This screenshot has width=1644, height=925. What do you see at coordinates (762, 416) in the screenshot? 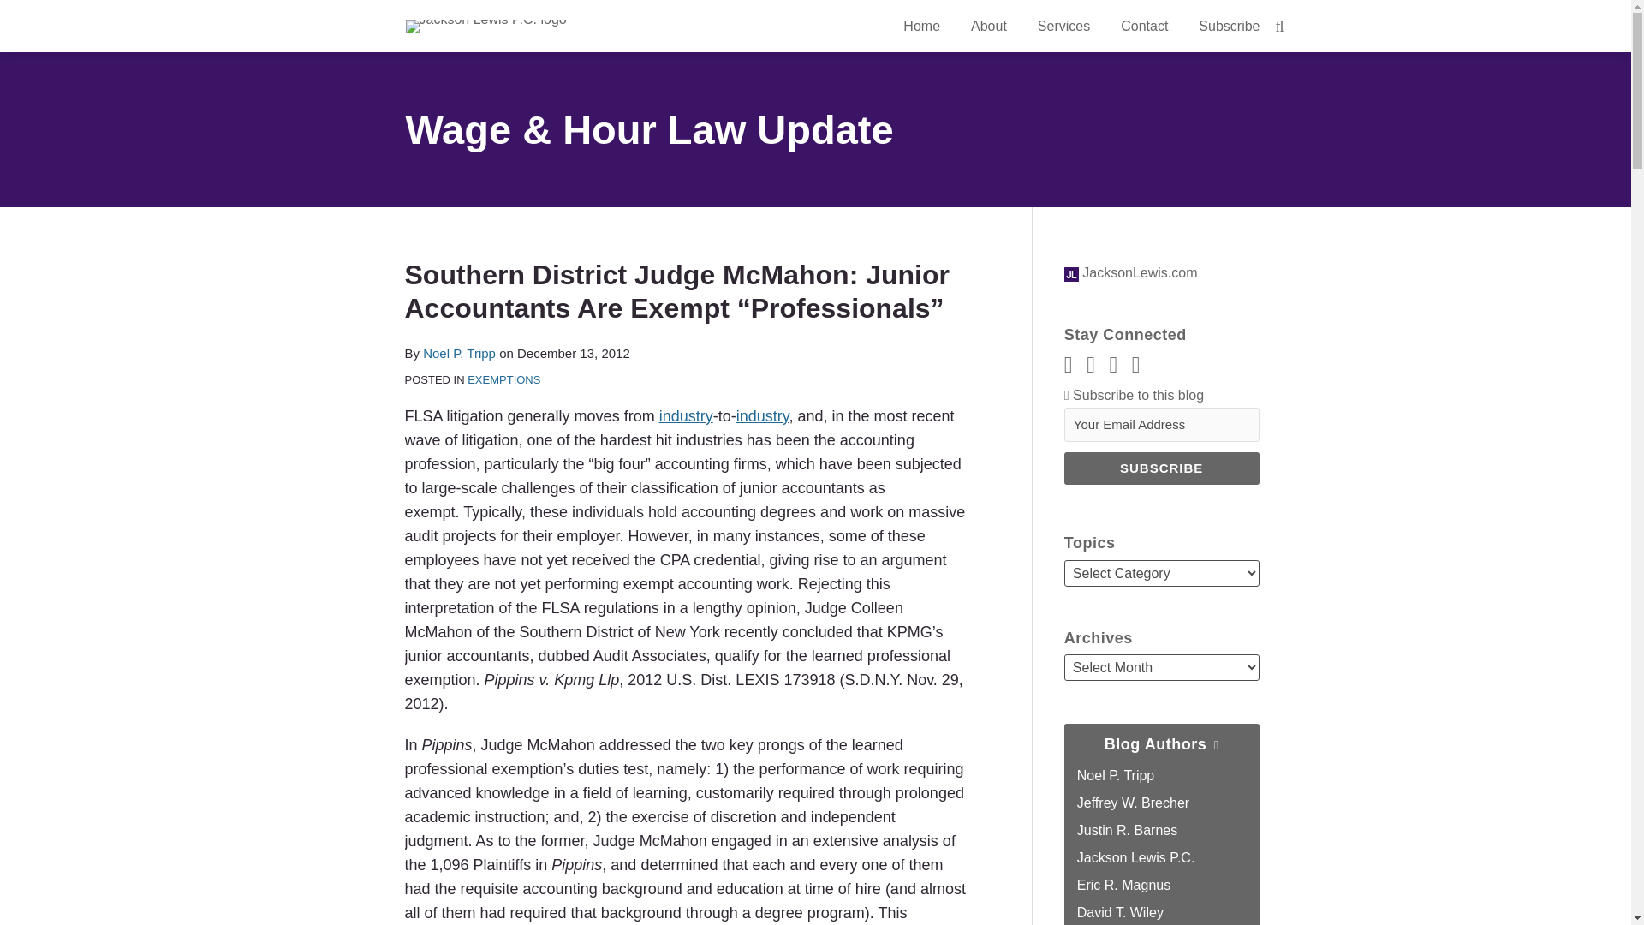
I see `industry` at bounding box center [762, 416].